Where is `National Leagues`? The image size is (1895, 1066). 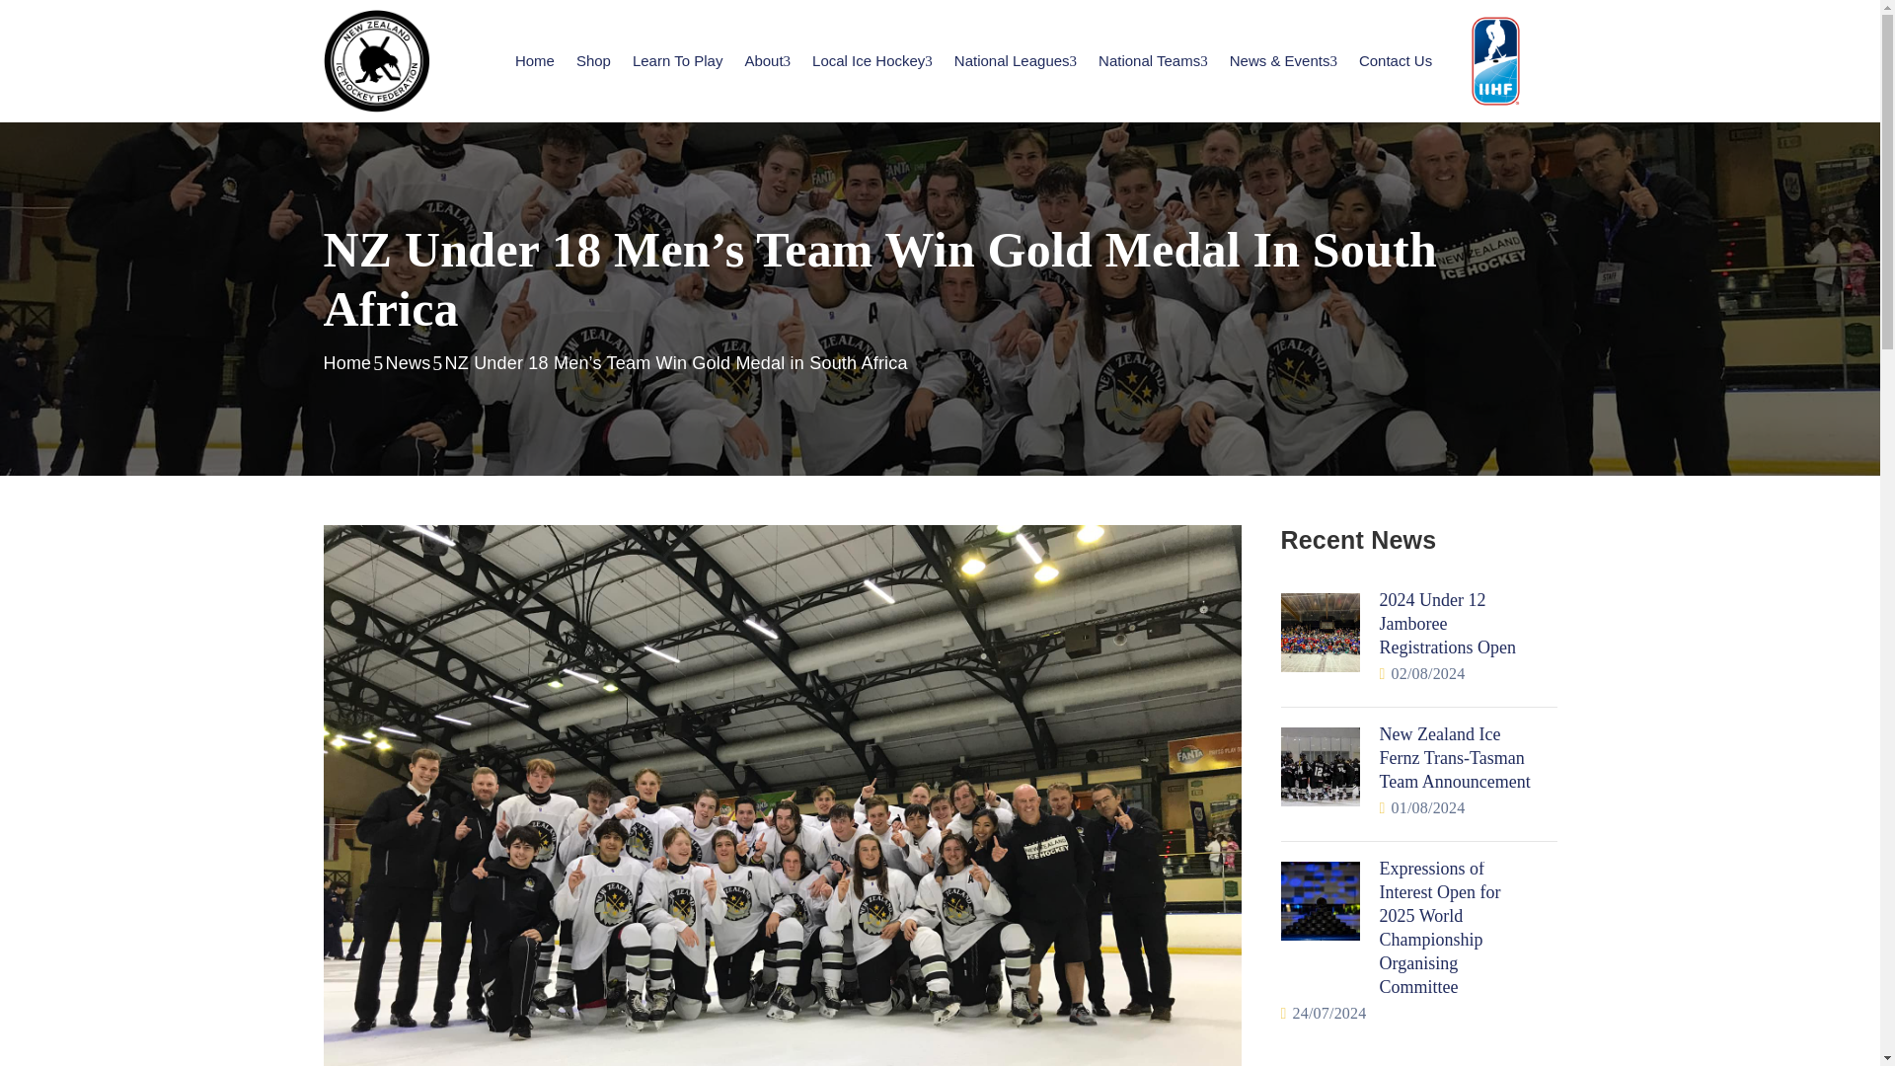 National Leagues is located at coordinates (1016, 61).